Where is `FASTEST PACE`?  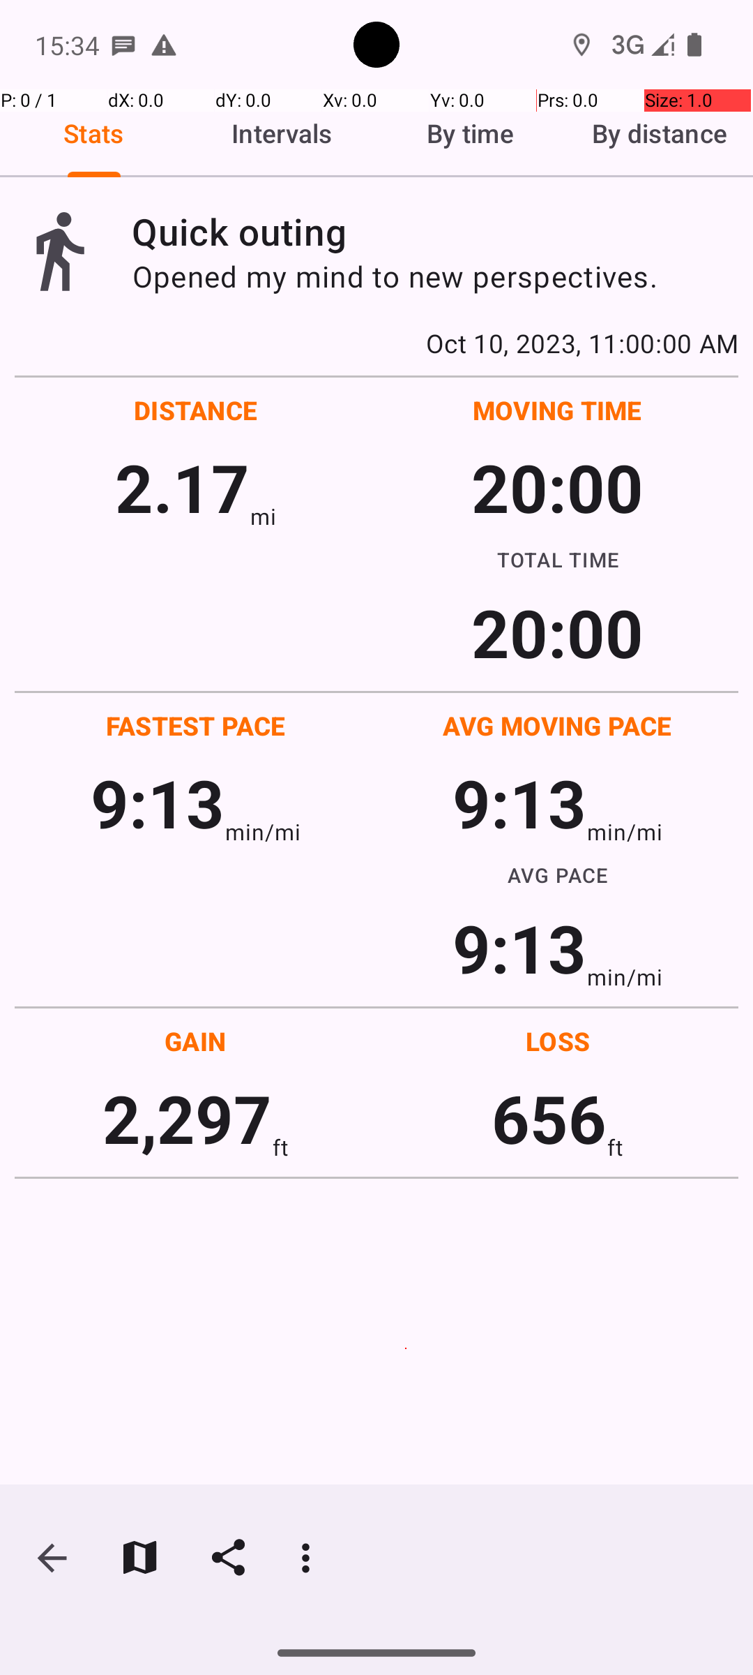
FASTEST PACE is located at coordinates (196, 726).